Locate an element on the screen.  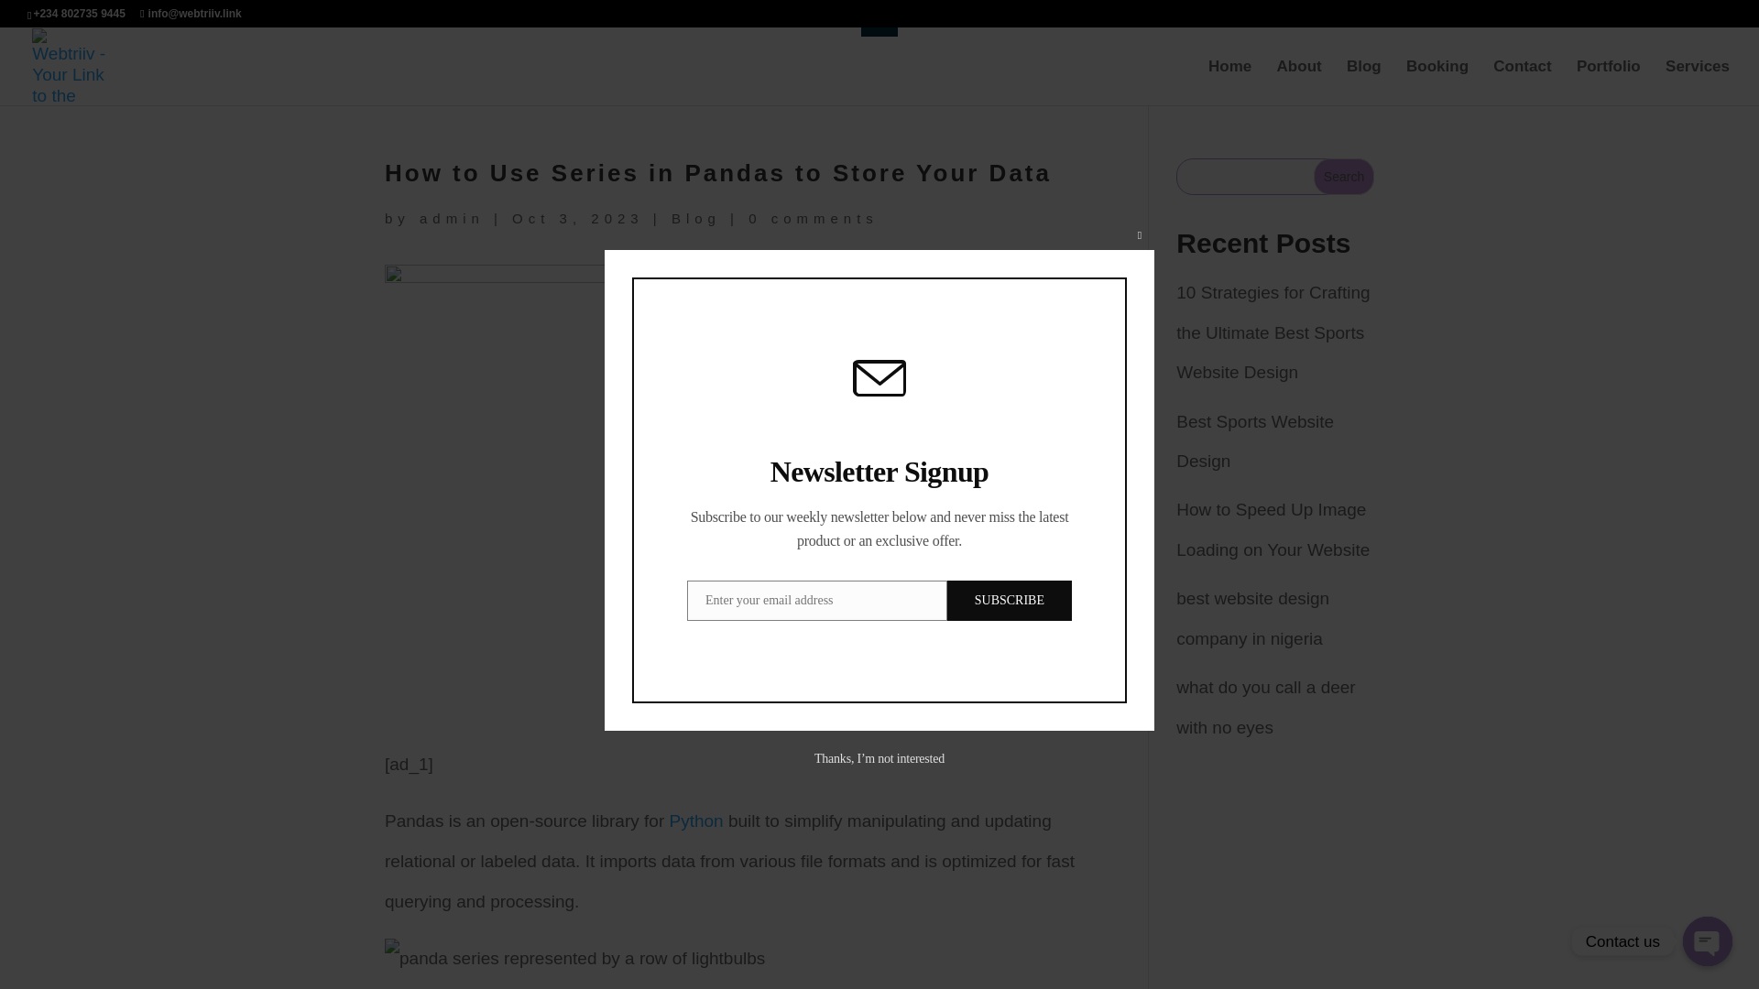
Contact is located at coordinates (1523, 82).